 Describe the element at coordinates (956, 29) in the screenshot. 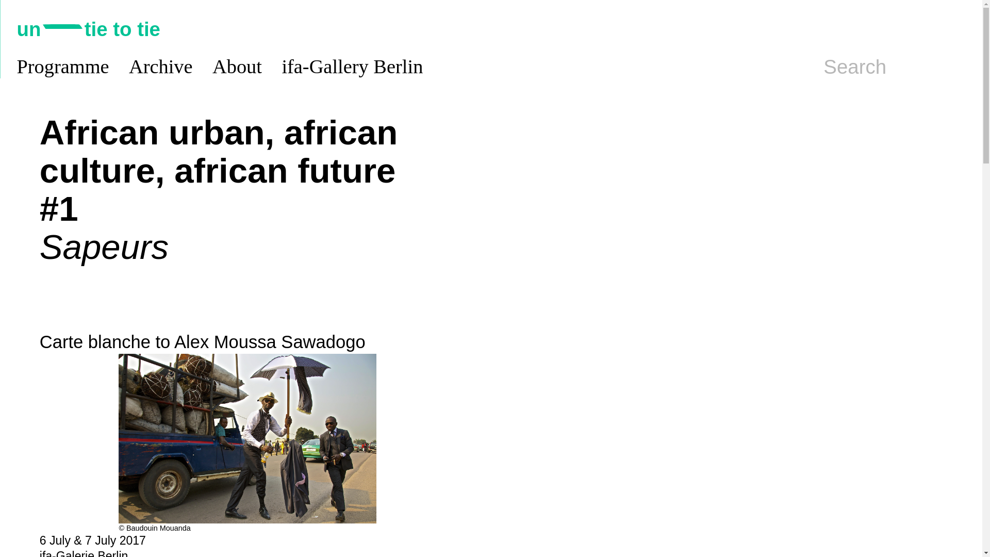

I see `Facebook` at that location.